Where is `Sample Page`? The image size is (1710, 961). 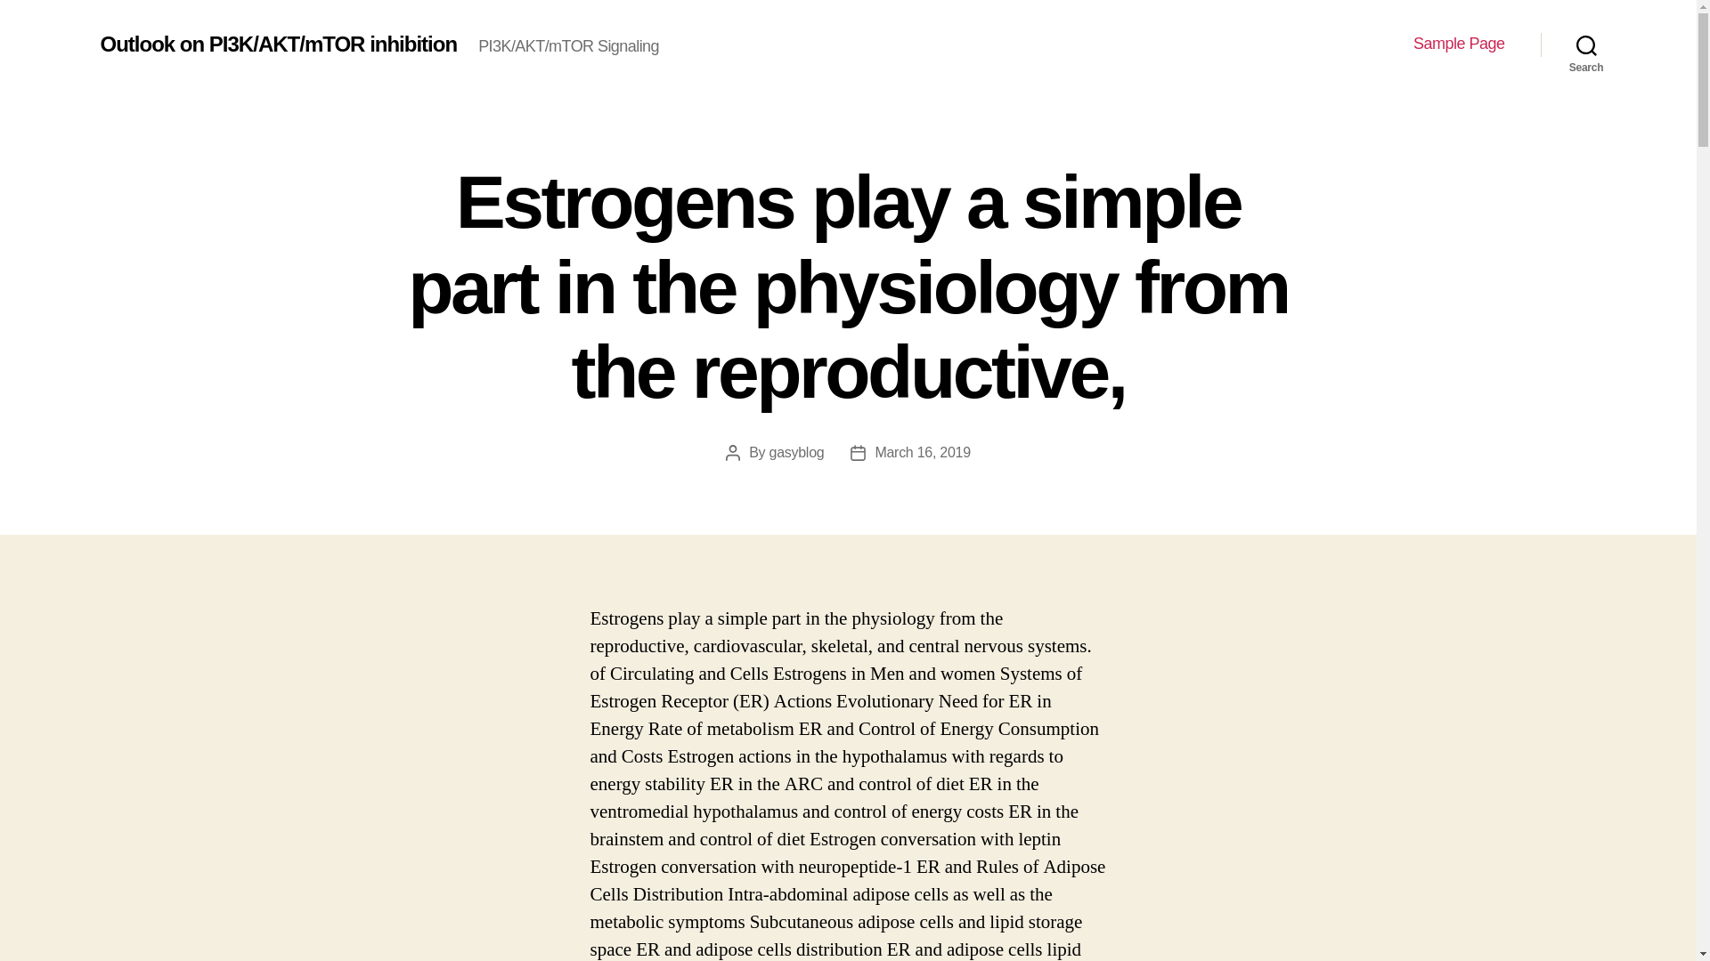 Sample Page is located at coordinates (1459, 44).